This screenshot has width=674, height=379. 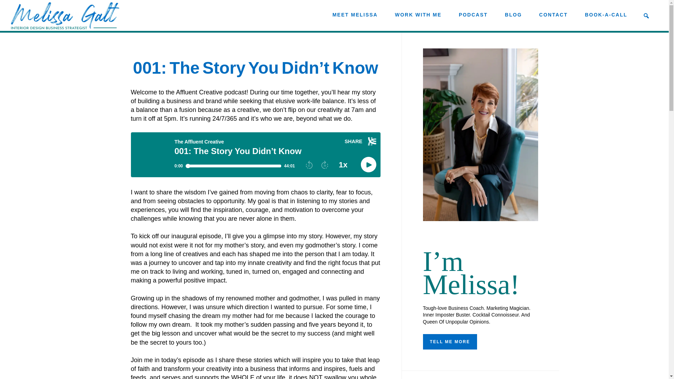 What do you see at coordinates (355, 15) in the screenshot?
I see `MEET MELISSA` at bounding box center [355, 15].